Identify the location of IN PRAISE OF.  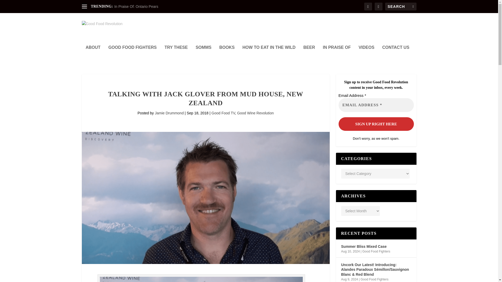
(337, 54).